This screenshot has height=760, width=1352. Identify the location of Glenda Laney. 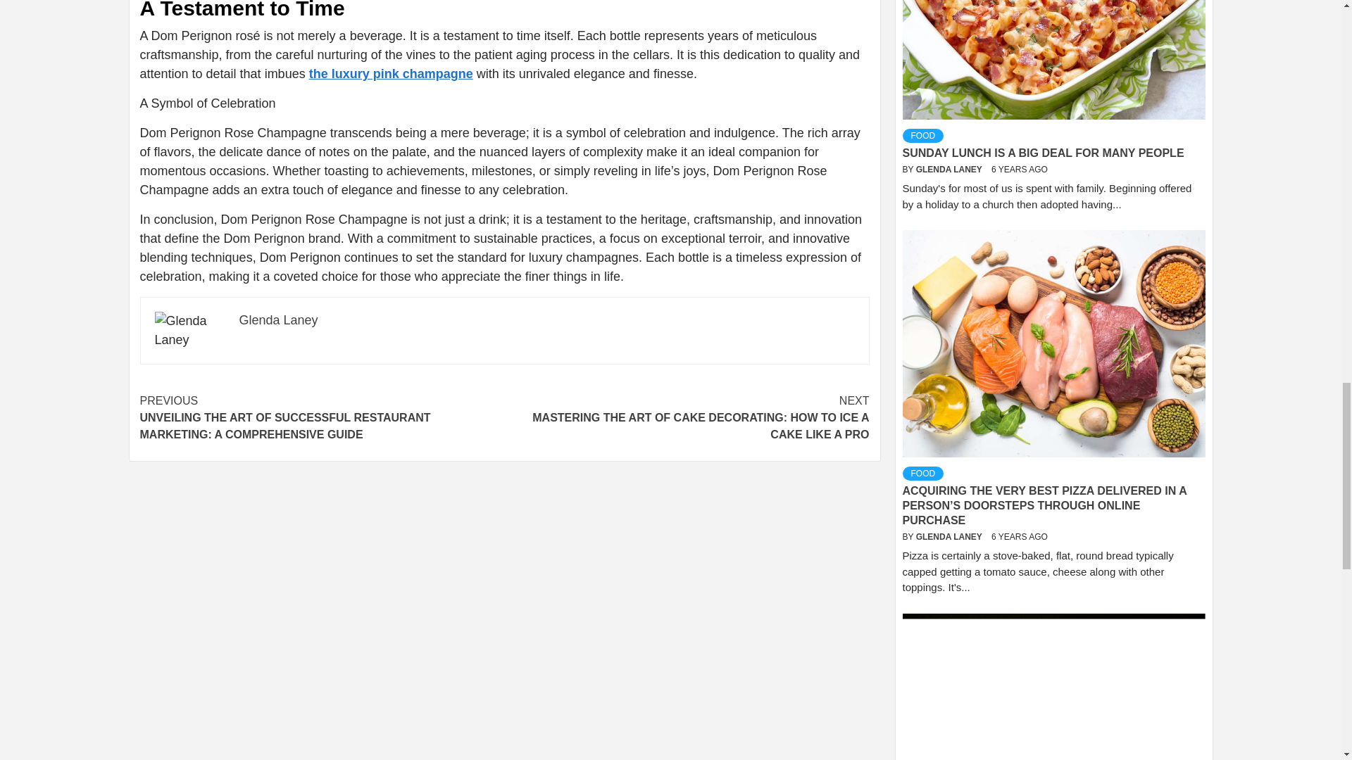
(278, 319).